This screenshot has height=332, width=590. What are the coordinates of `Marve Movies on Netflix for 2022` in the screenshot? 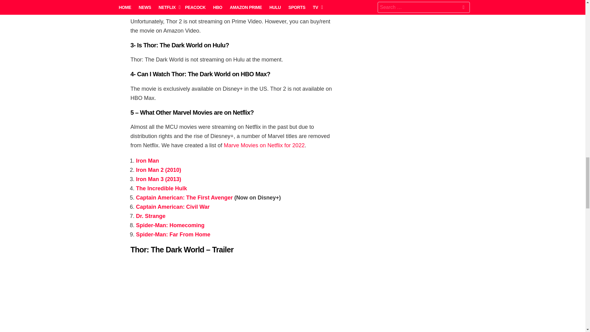 It's located at (264, 145).